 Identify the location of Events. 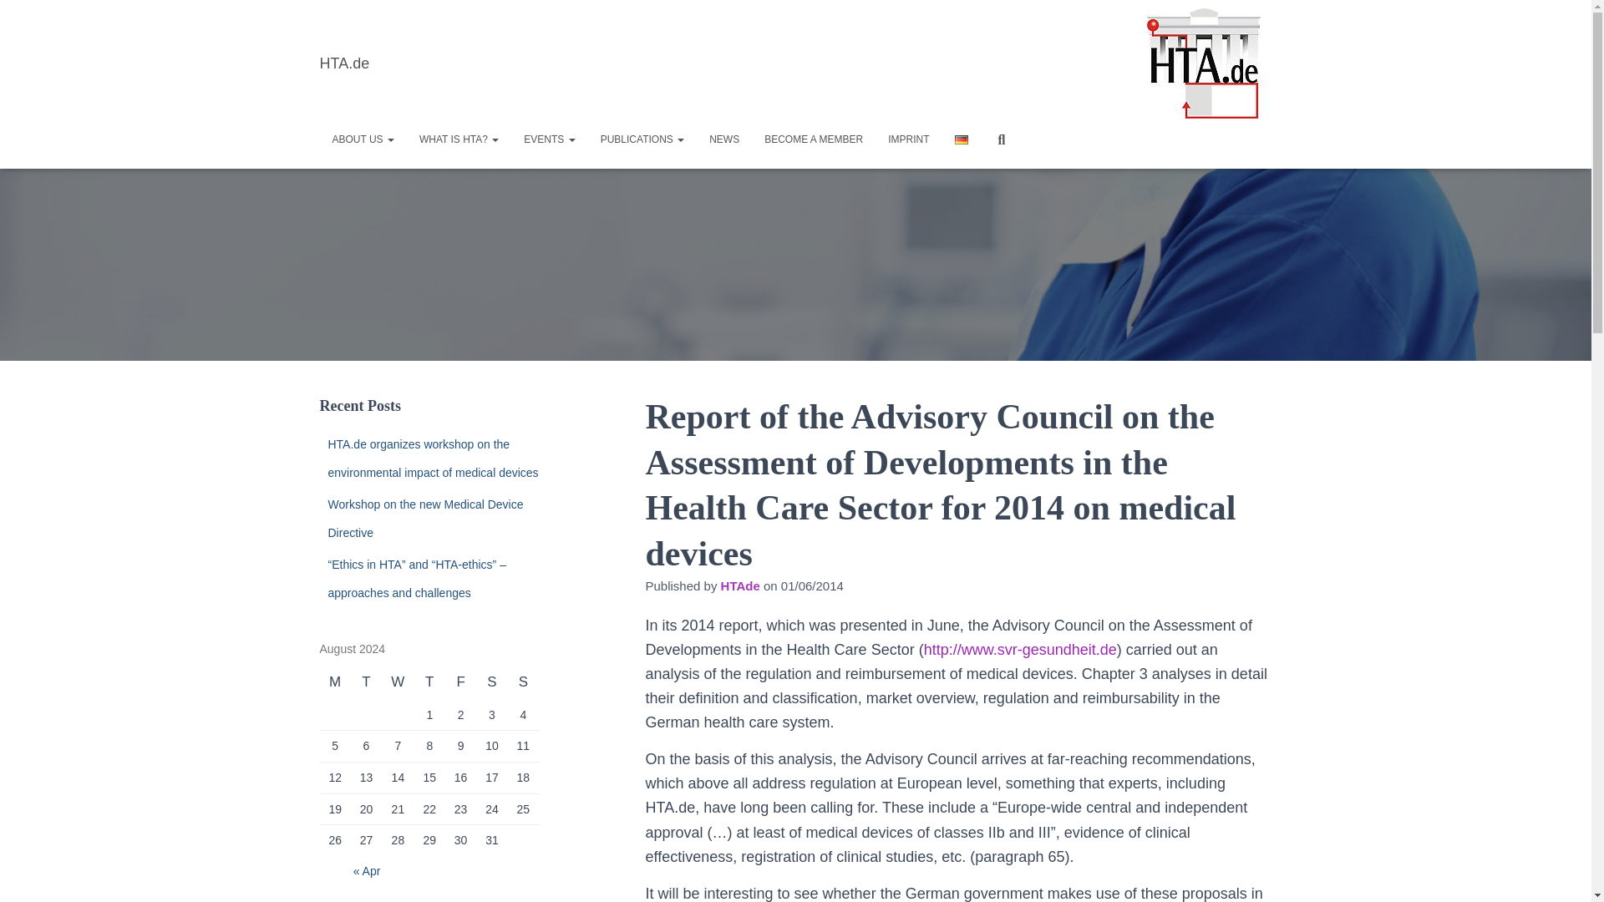
(549, 139).